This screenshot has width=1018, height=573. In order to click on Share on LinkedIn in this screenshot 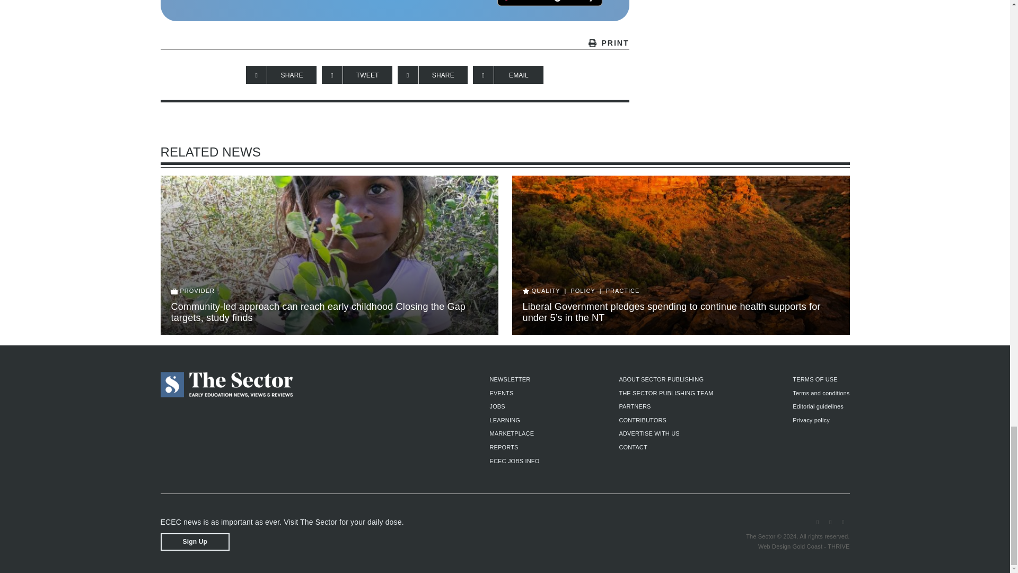, I will do `click(433, 74)`.